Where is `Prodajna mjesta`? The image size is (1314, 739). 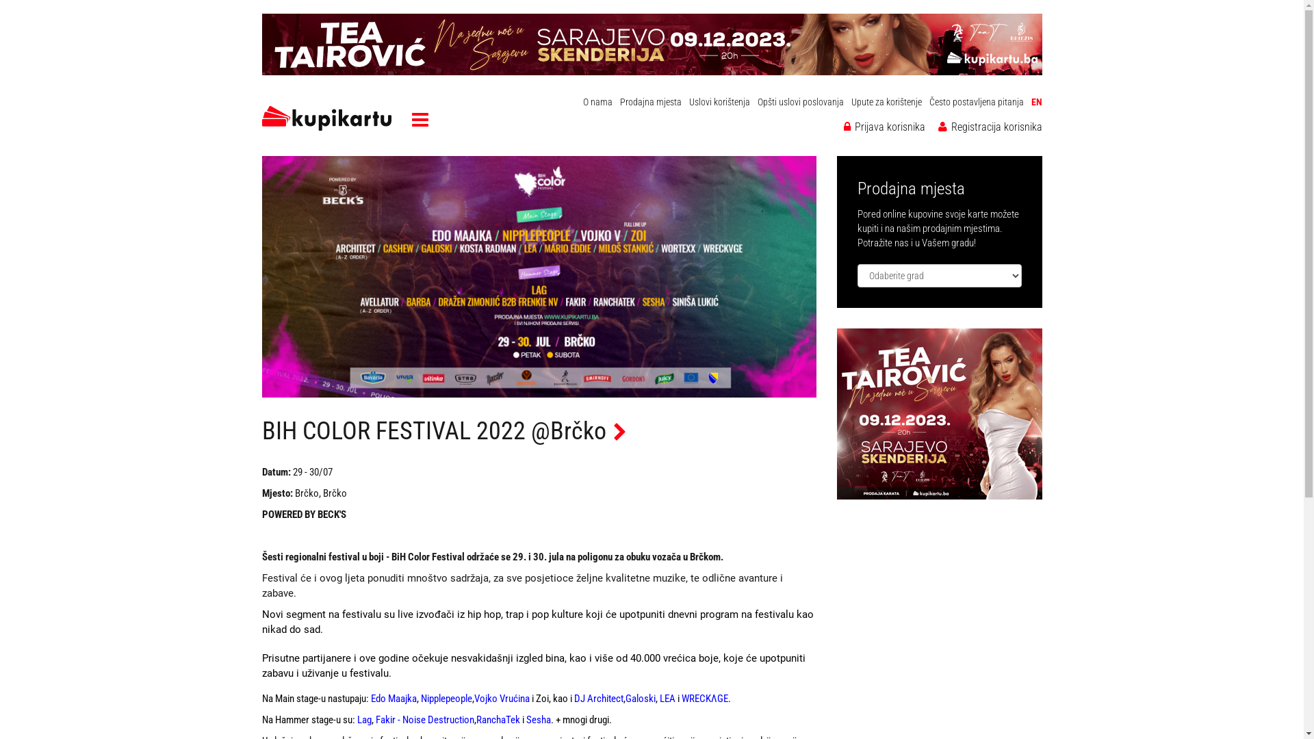 Prodajna mjesta is located at coordinates (651, 102).